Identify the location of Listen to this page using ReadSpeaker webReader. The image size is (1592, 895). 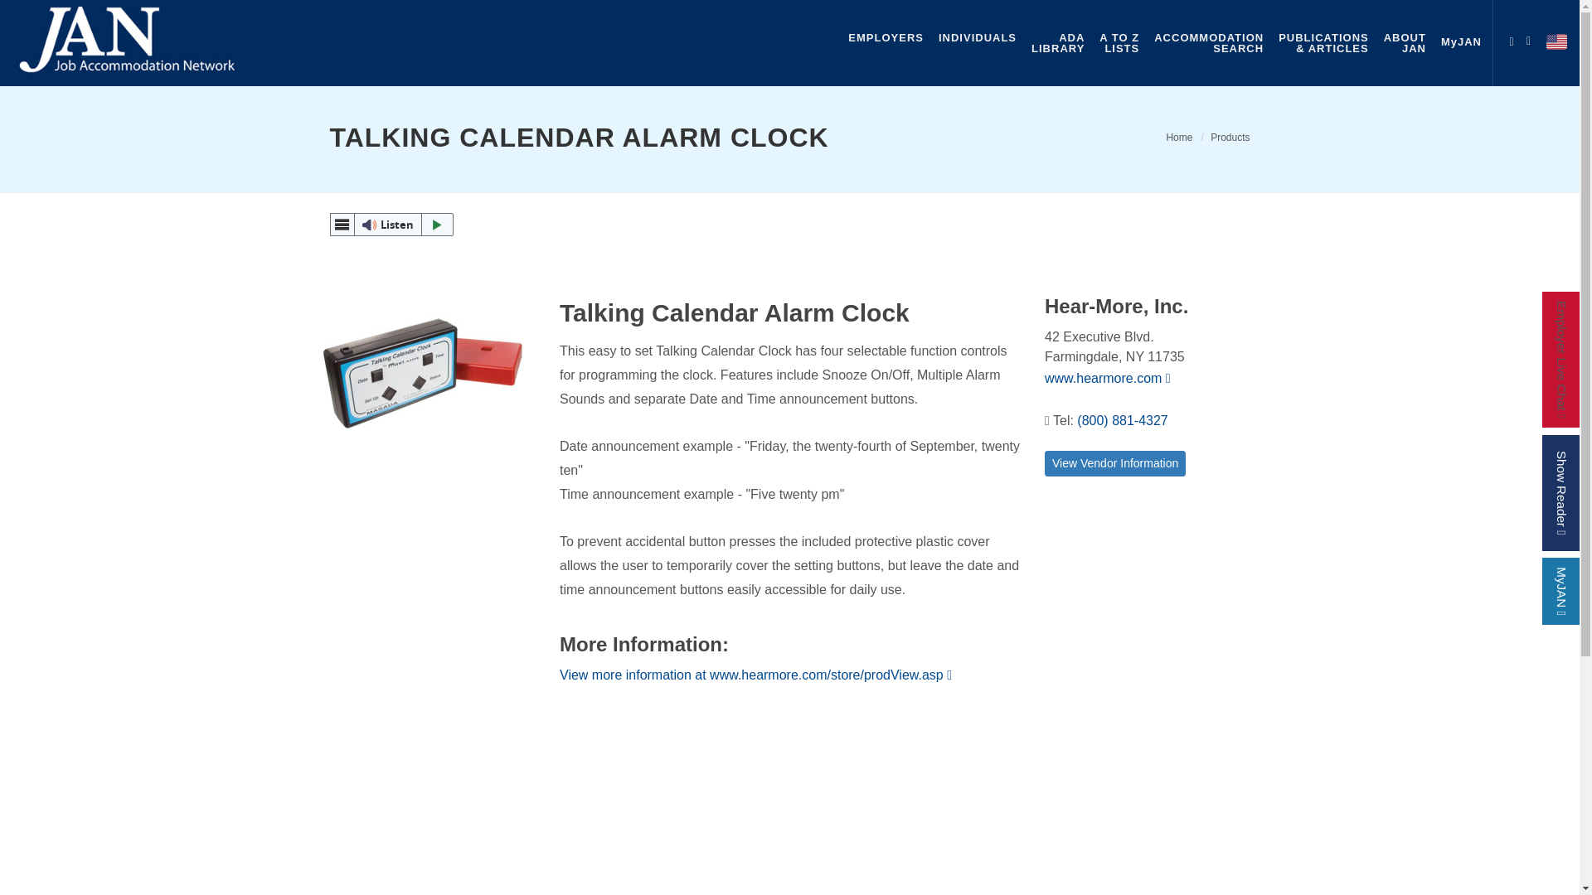
(342, 225).